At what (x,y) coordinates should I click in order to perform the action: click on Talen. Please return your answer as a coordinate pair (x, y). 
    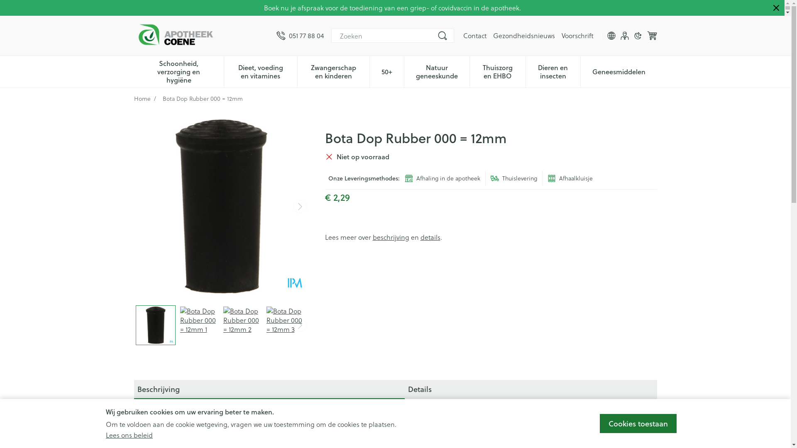
    Looking at the image, I should click on (611, 36).